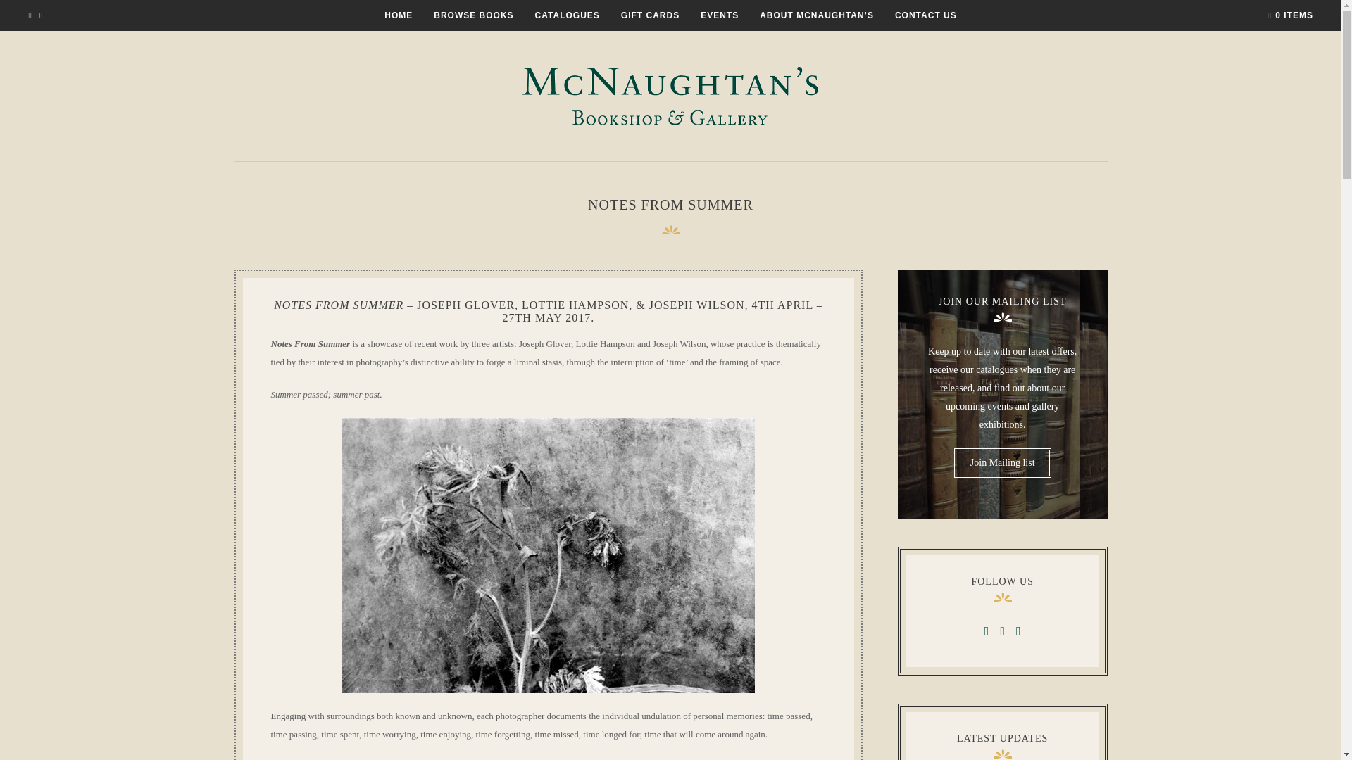 The height and width of the screenshot is (760, 1352). What do you see at coordinates (926, 15) in the screenshot?
I see `CONTACT US` at bounding box center [926, 15].